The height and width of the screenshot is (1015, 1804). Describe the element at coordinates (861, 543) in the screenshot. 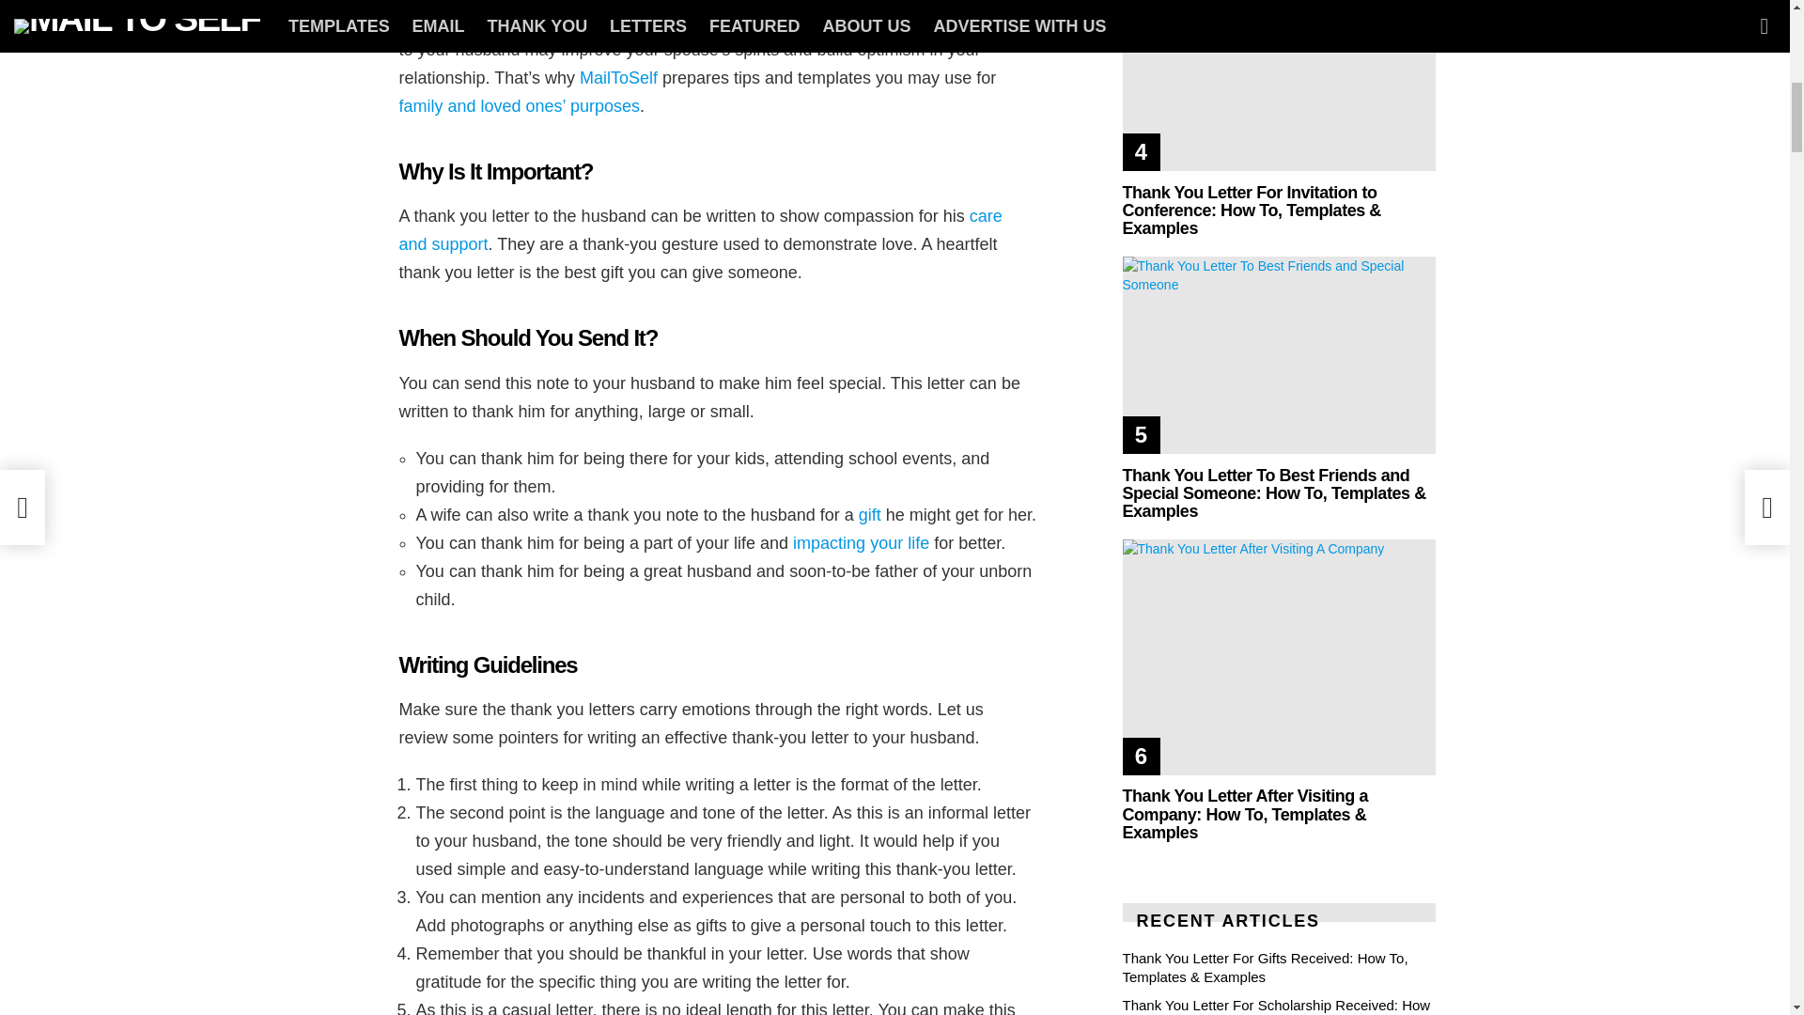

I see `impacting your life` at that location.